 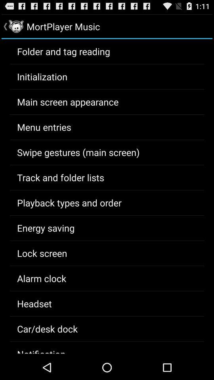 I want to click on jump to energy saving icon, so click(x=46, y=228).